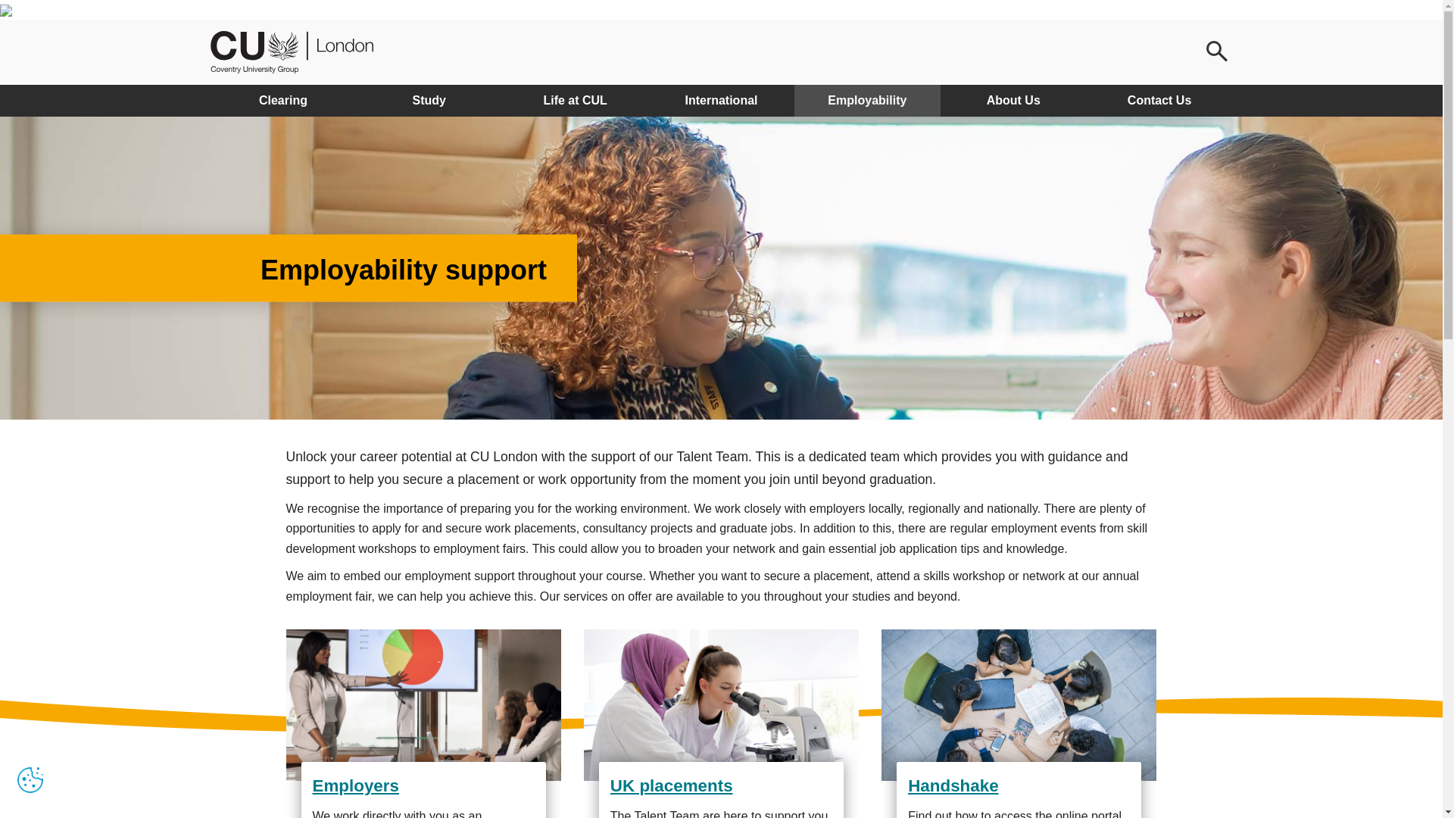  I want to click on About Us, so click(1013, 101).